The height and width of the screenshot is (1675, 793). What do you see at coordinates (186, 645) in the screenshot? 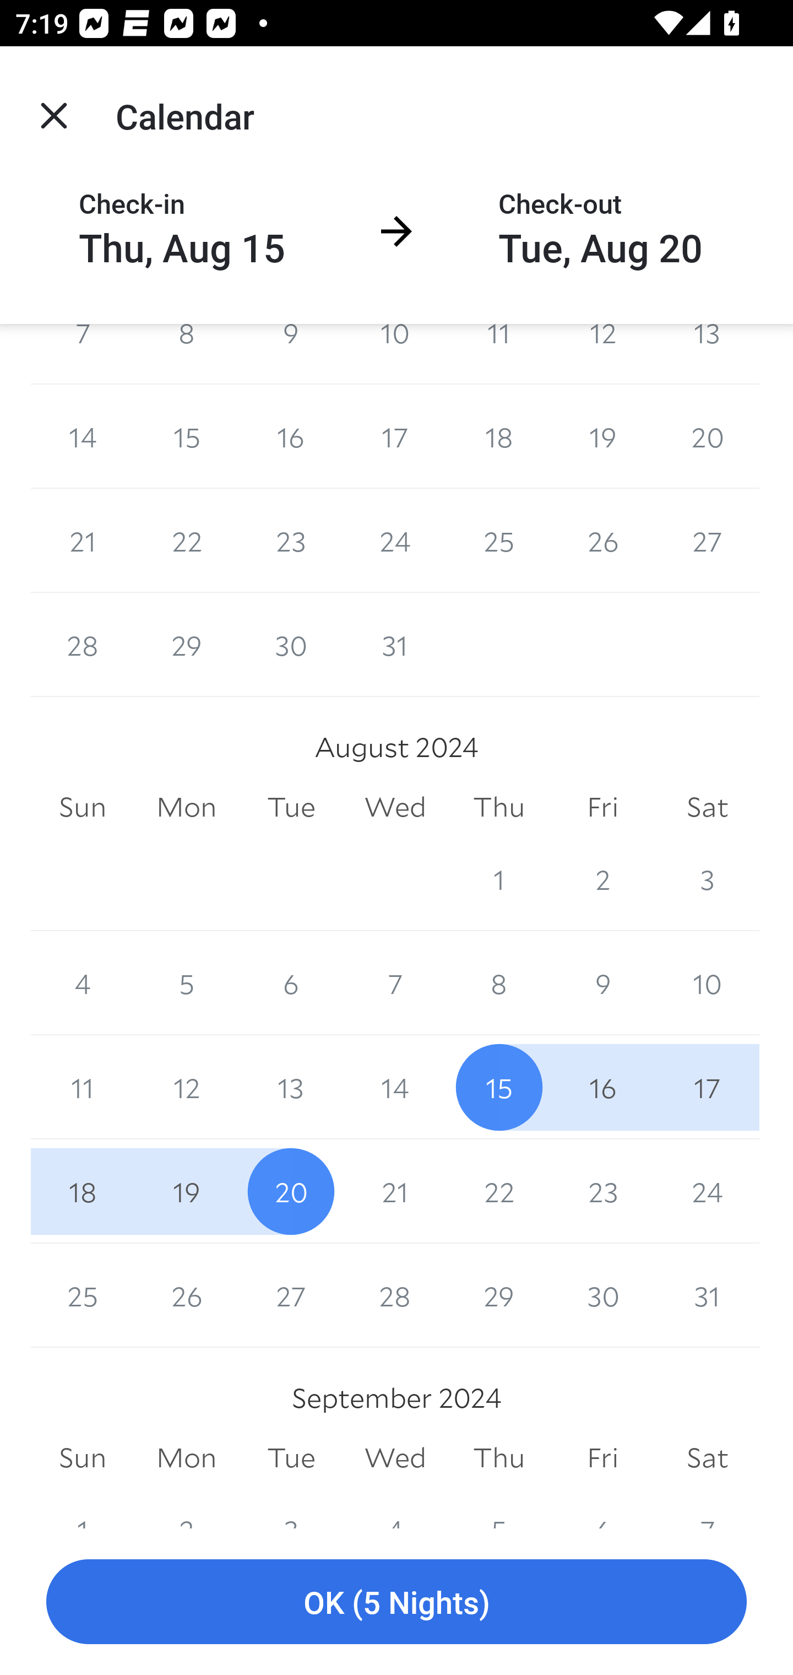
I see `29 29 July 2024` at bounding box center [186, 645].